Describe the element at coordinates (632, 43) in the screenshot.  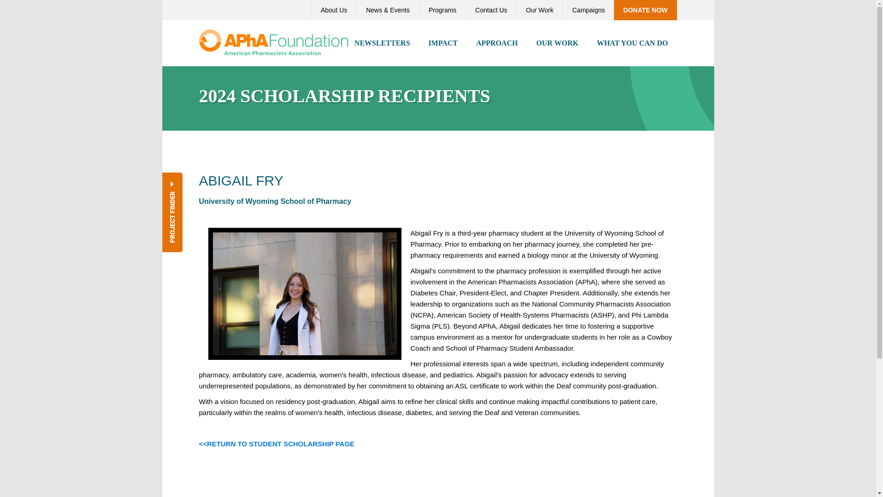
I see `WHAT YOU CAN DO` at that location.